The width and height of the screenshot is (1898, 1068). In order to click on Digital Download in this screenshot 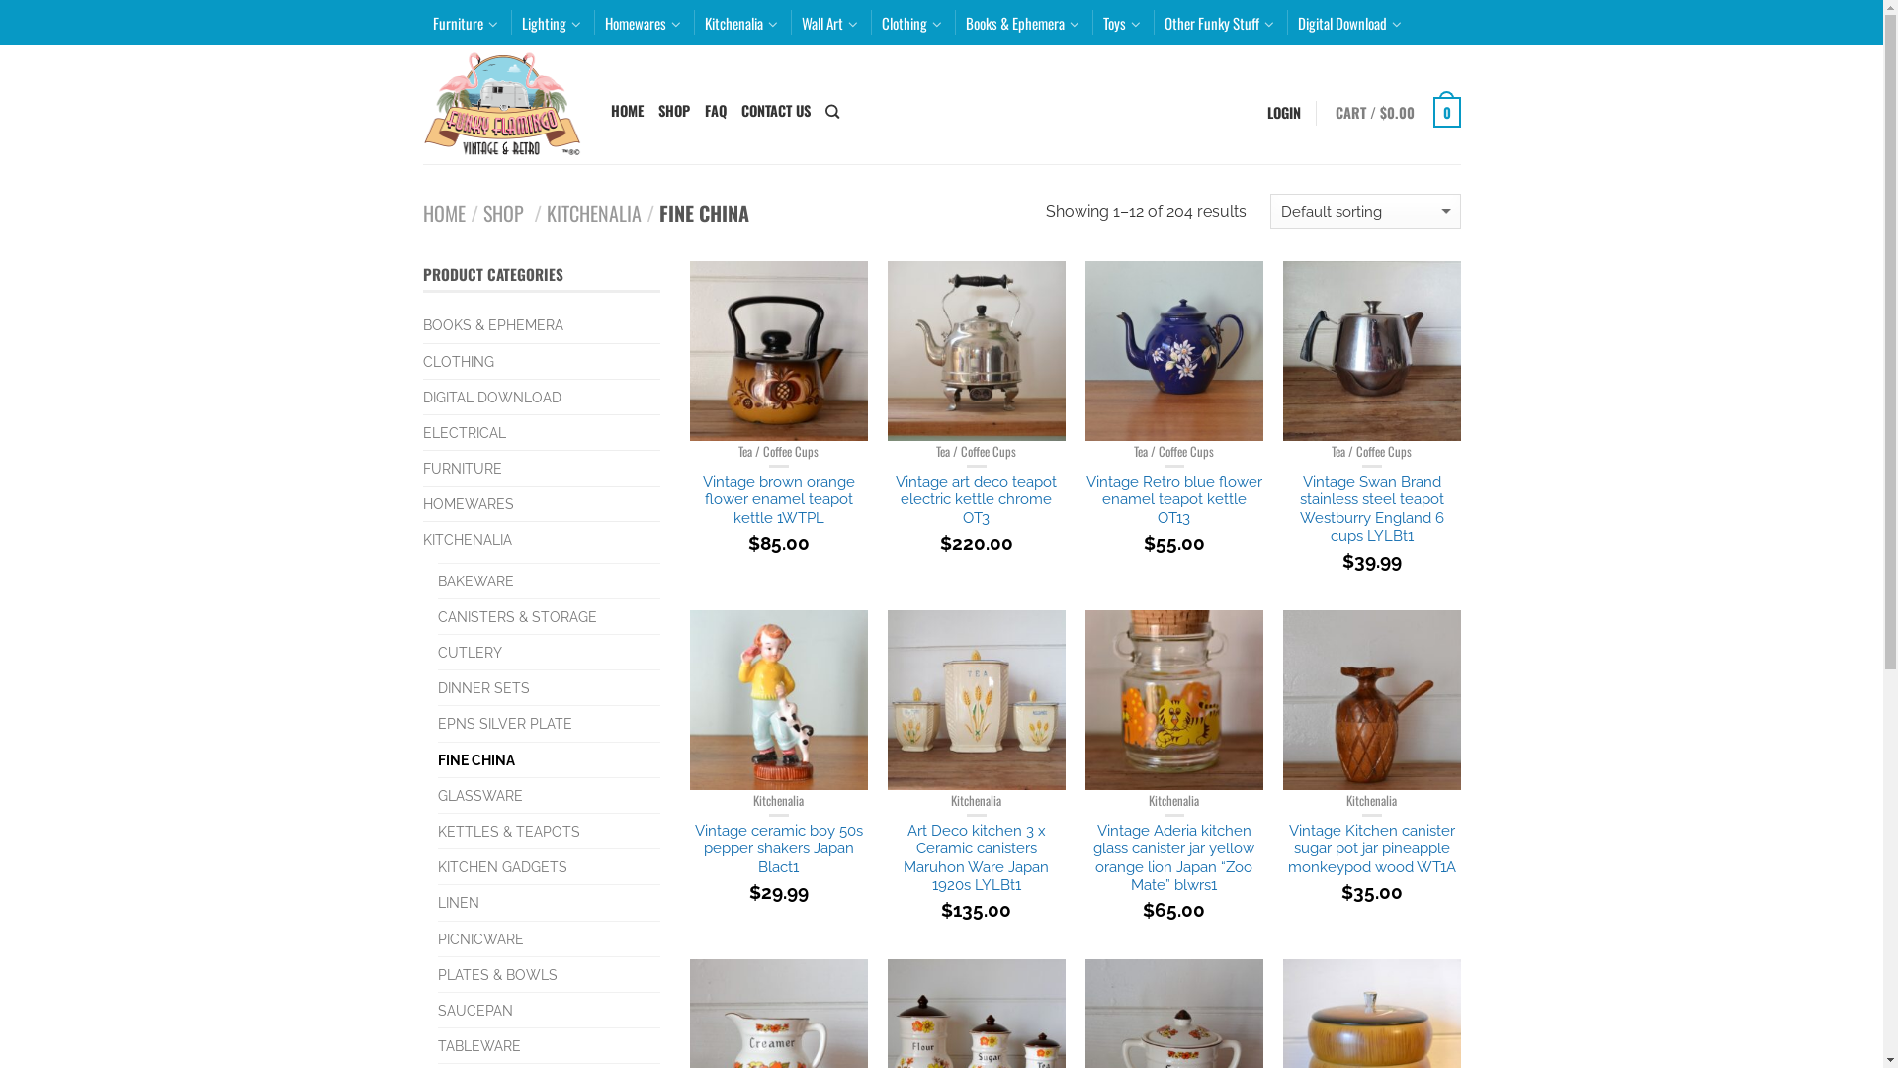, I will do `click(1348, 22)`.